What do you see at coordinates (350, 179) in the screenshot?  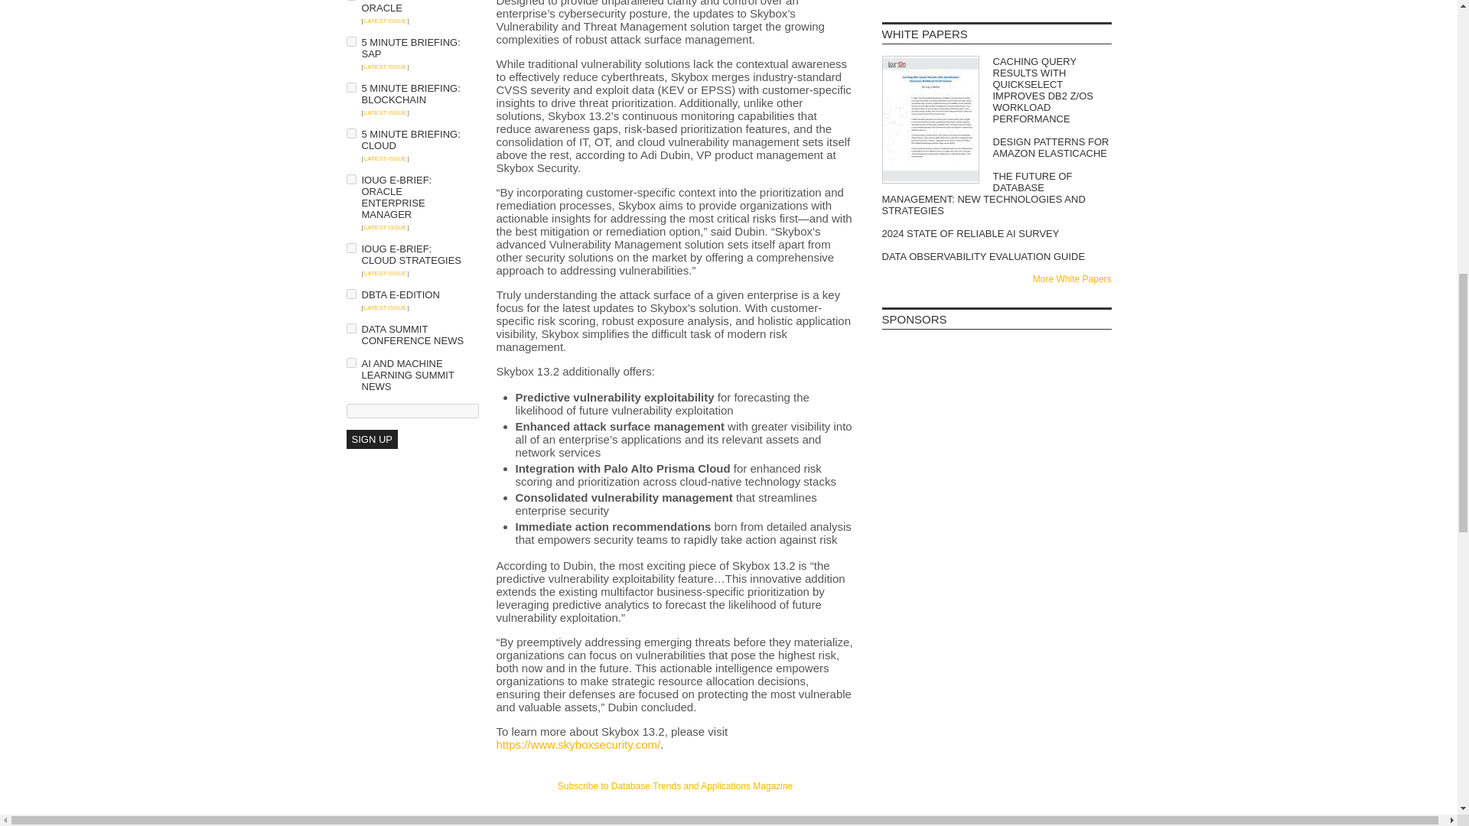 I see `on` at bounding box center [350, 179].